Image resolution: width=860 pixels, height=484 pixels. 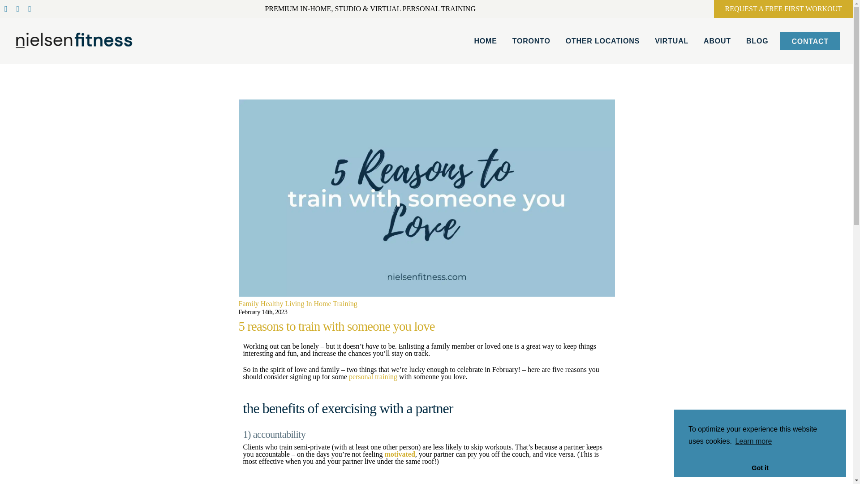 I want to click on ABOUT, so click(x=718, y=40).